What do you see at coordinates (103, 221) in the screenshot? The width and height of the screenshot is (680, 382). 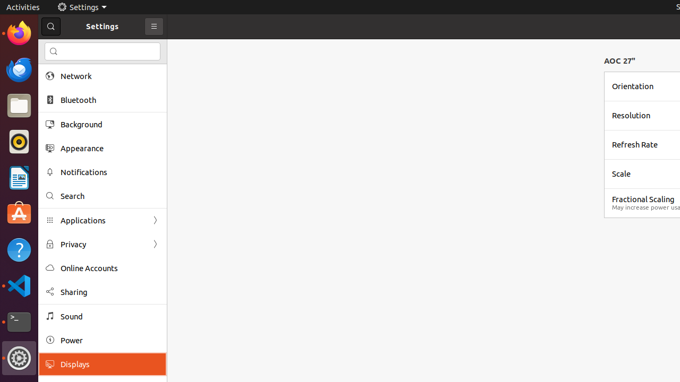 I see `Applications` at bounding box center [103, 221].